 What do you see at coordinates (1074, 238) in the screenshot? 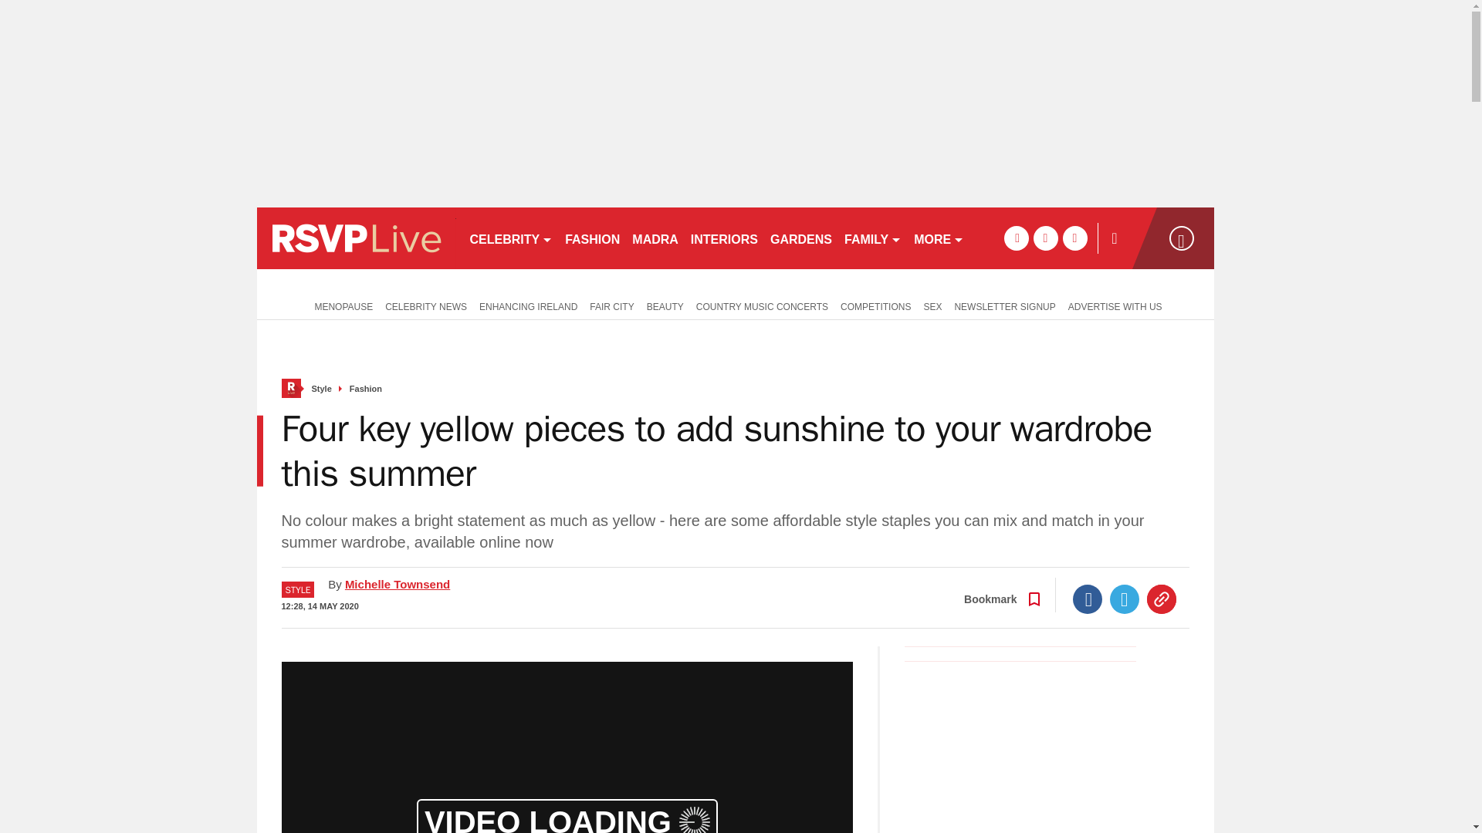
I see `instagram` at bounding box center [1074, 238].